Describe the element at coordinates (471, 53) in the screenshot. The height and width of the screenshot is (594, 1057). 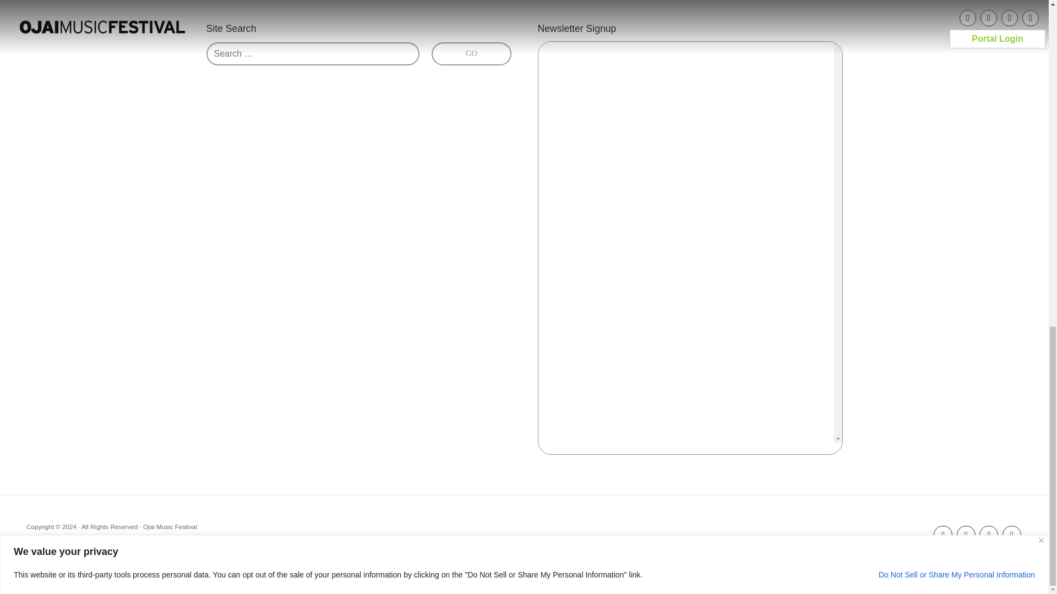
I see `Go` at that location.